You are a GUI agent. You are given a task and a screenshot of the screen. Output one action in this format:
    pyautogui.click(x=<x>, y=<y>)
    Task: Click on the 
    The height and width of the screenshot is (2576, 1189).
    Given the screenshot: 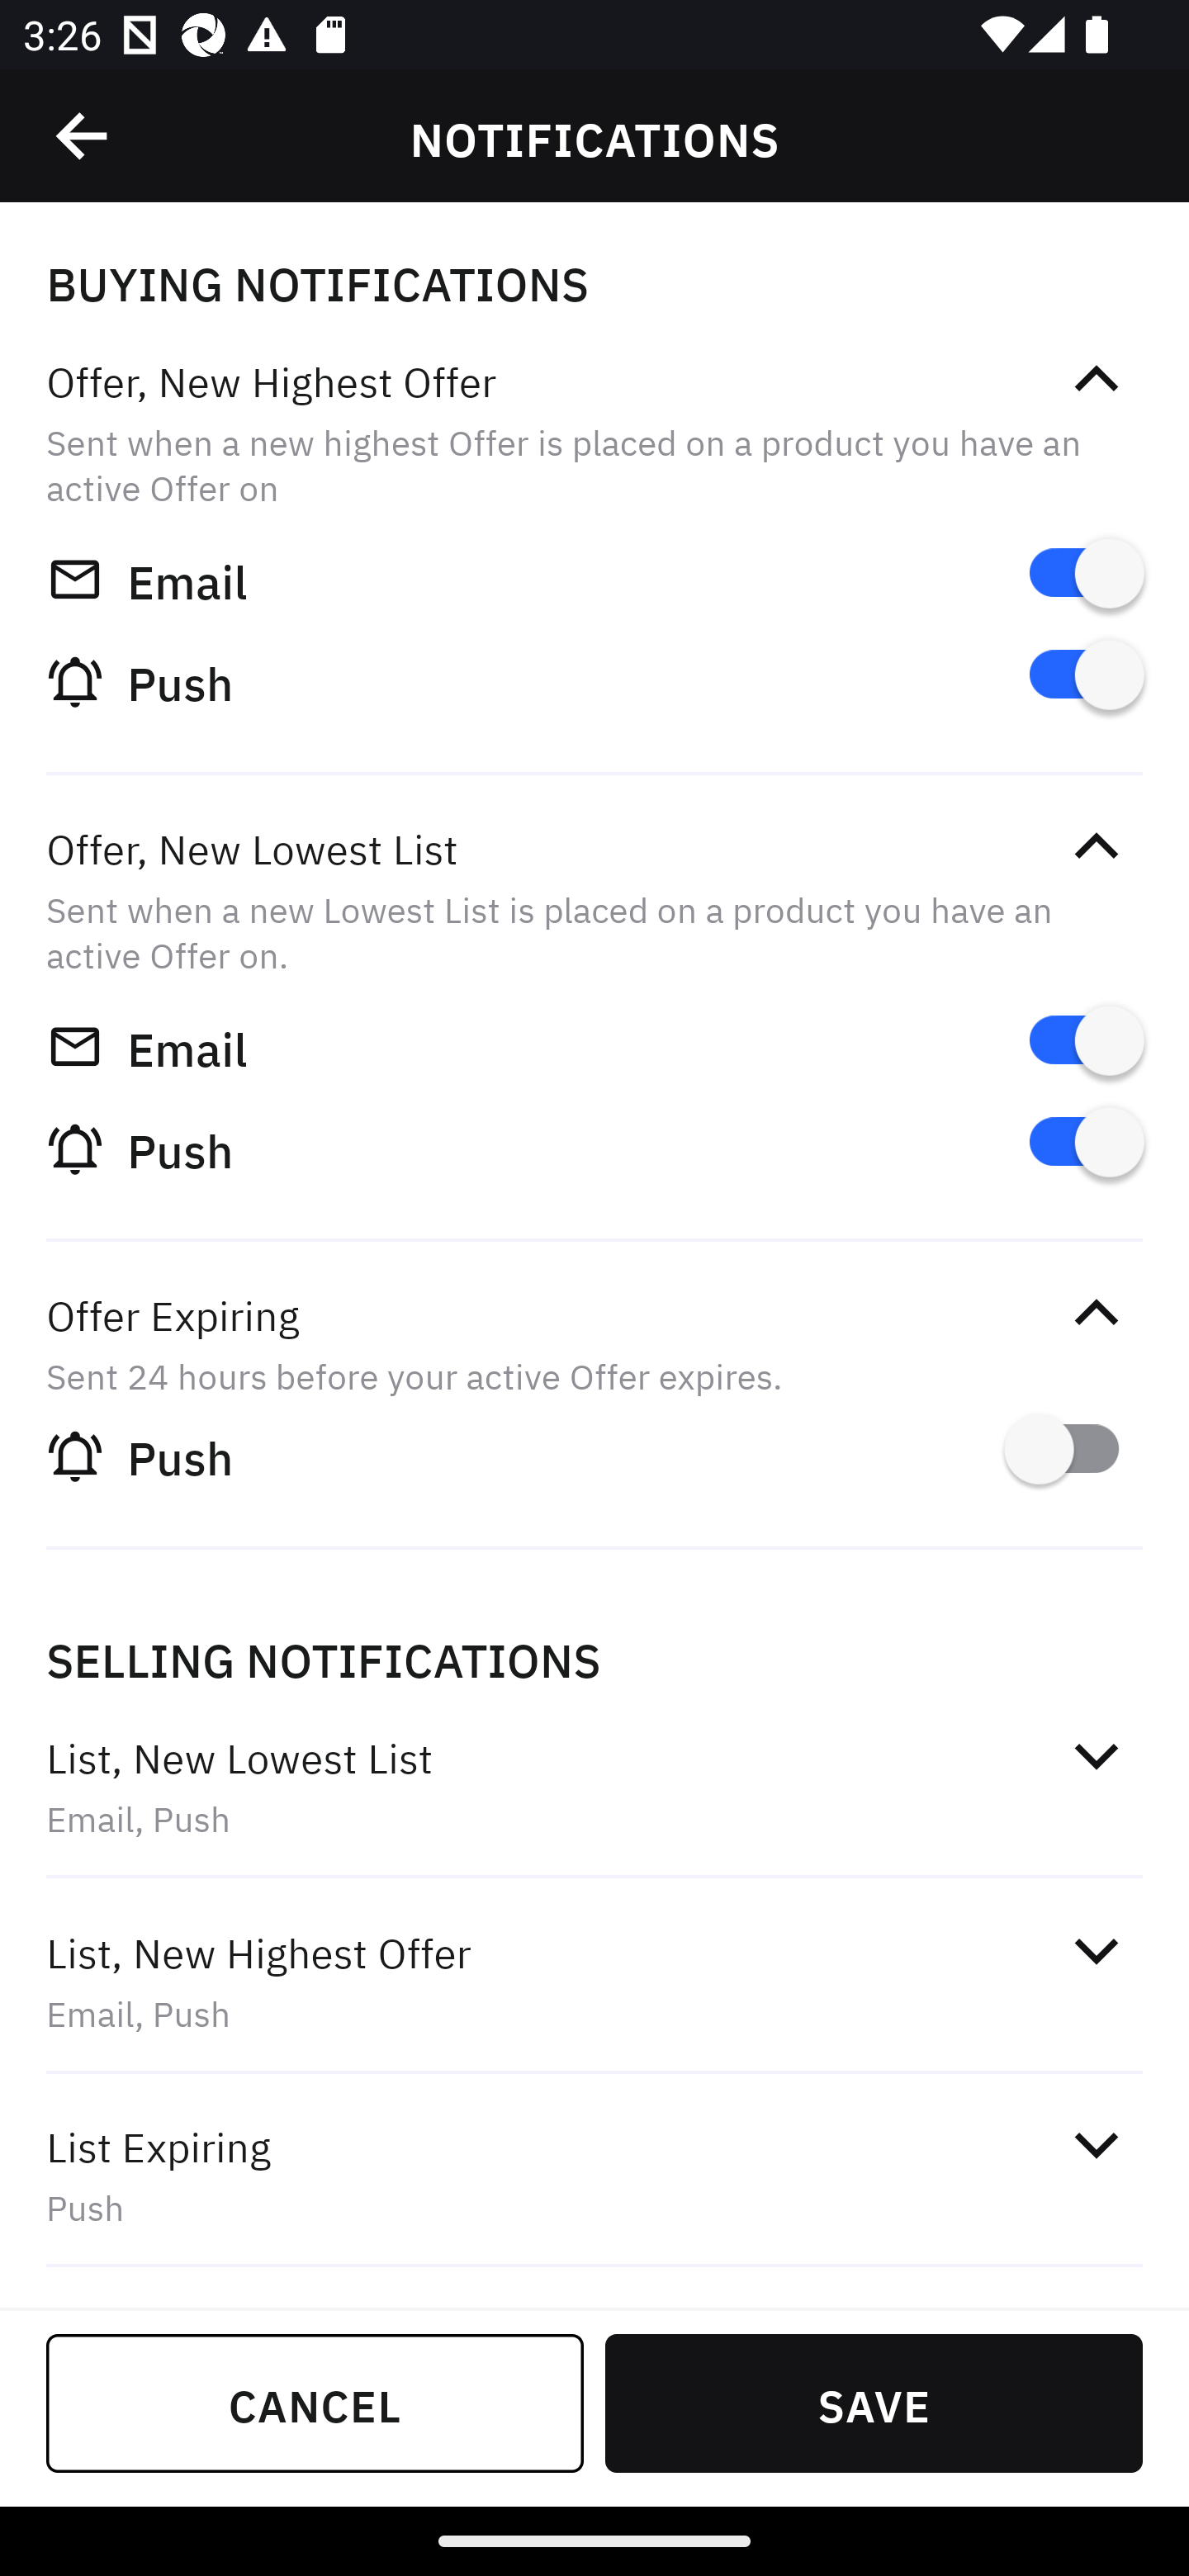 What is the action you would take?
    pyautogui.click(x=83, y=136)
    